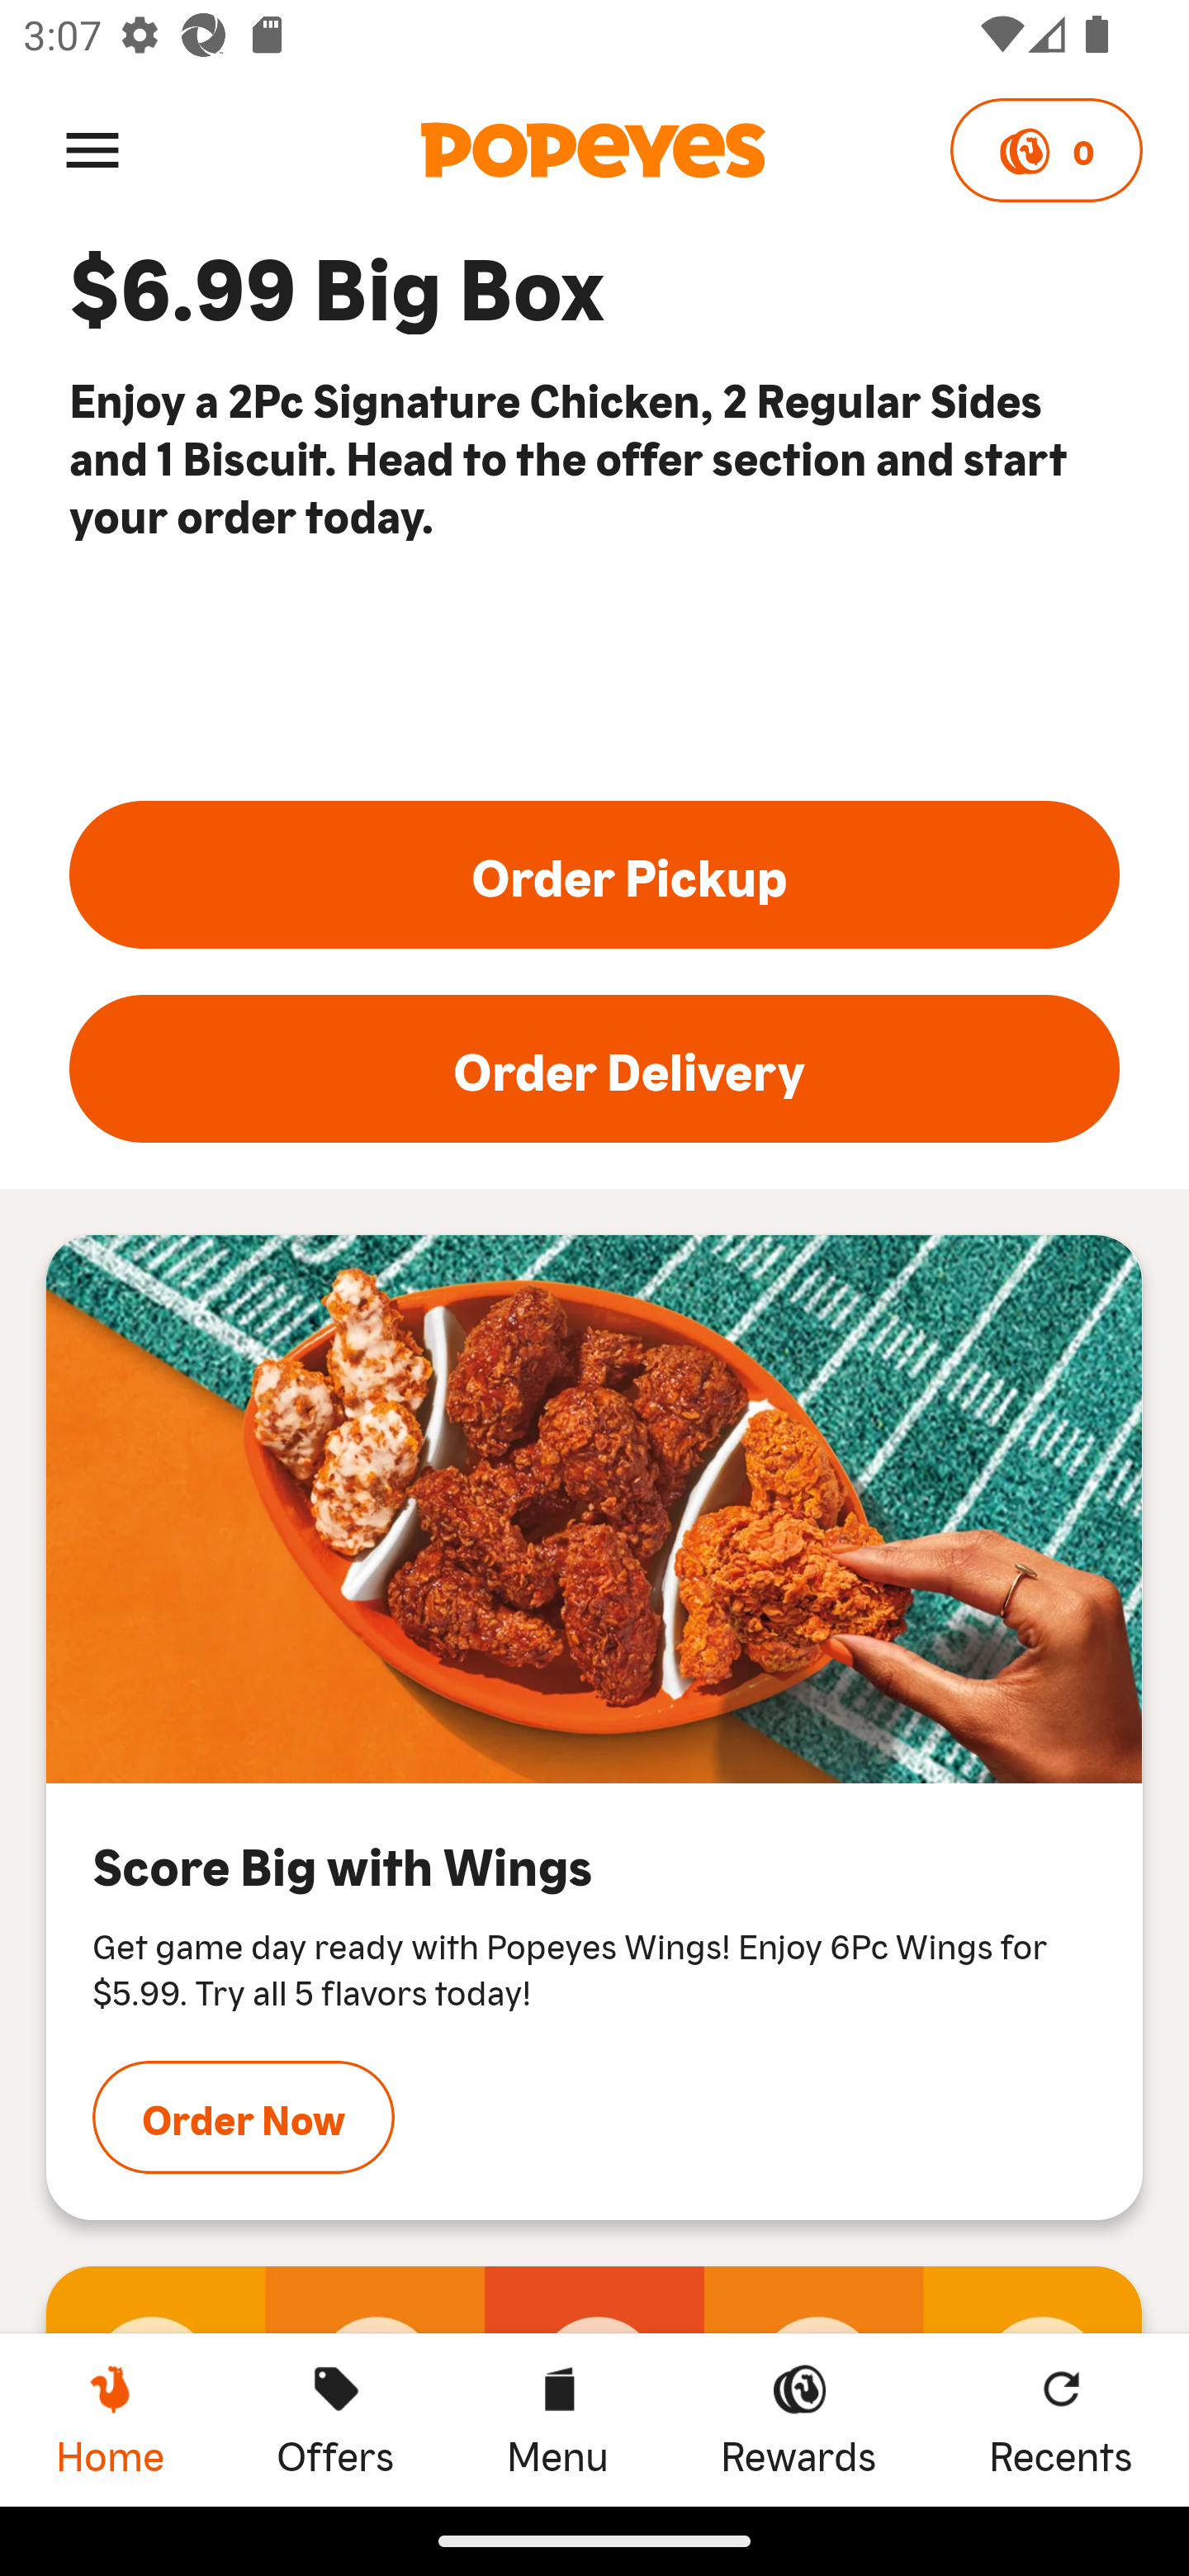 This screenshot has height=2576, width=1189. Describe the element at coordinates (557, 2419) in the screenshot. I see `Menu Menu Menu` at that location.